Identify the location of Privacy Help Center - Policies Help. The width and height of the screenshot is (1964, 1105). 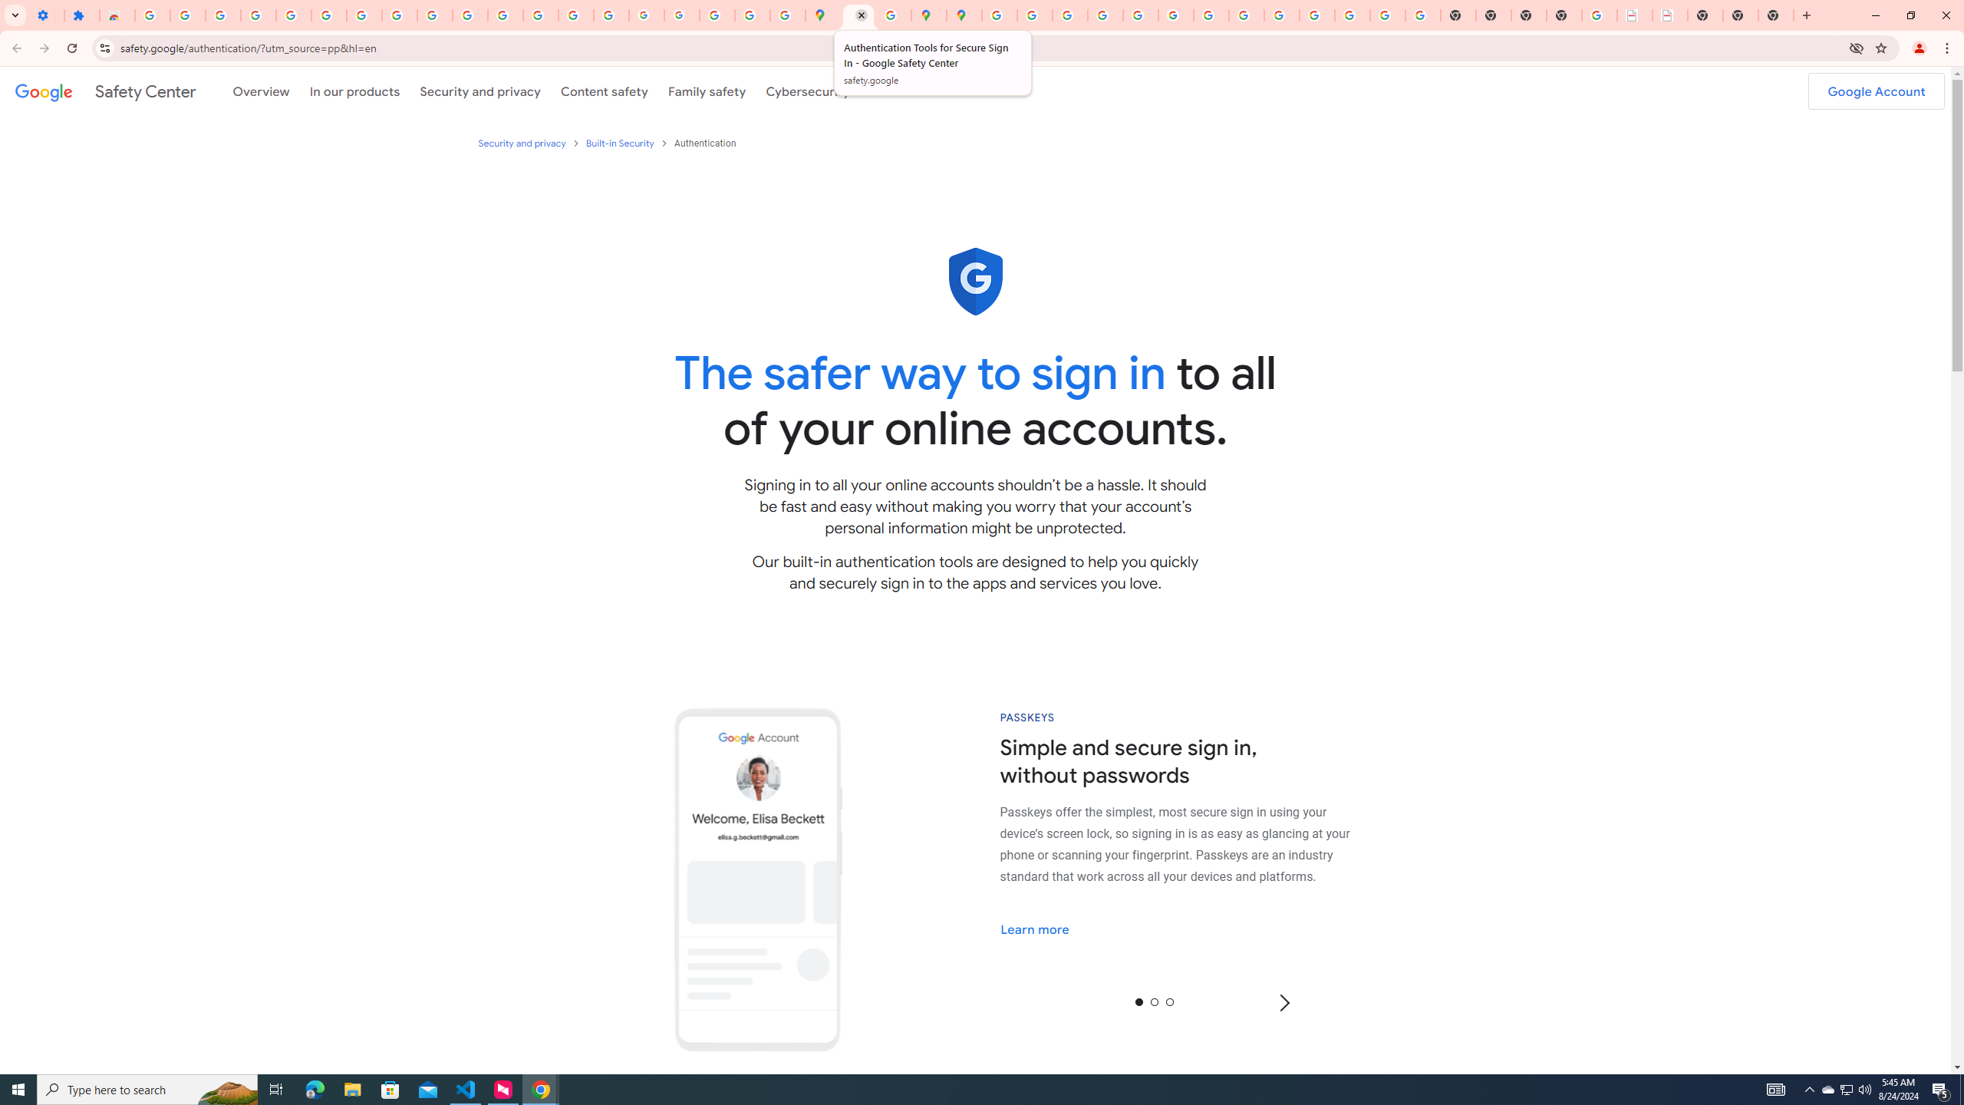
(1069, 15).